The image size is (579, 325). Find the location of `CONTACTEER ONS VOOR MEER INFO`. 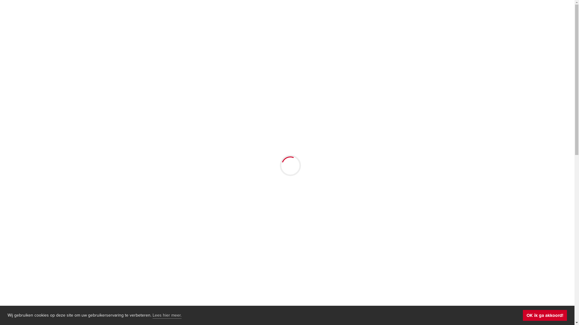

CONTACTEER ONS VOOR MEER INFO is located at coordinates (288, 203).